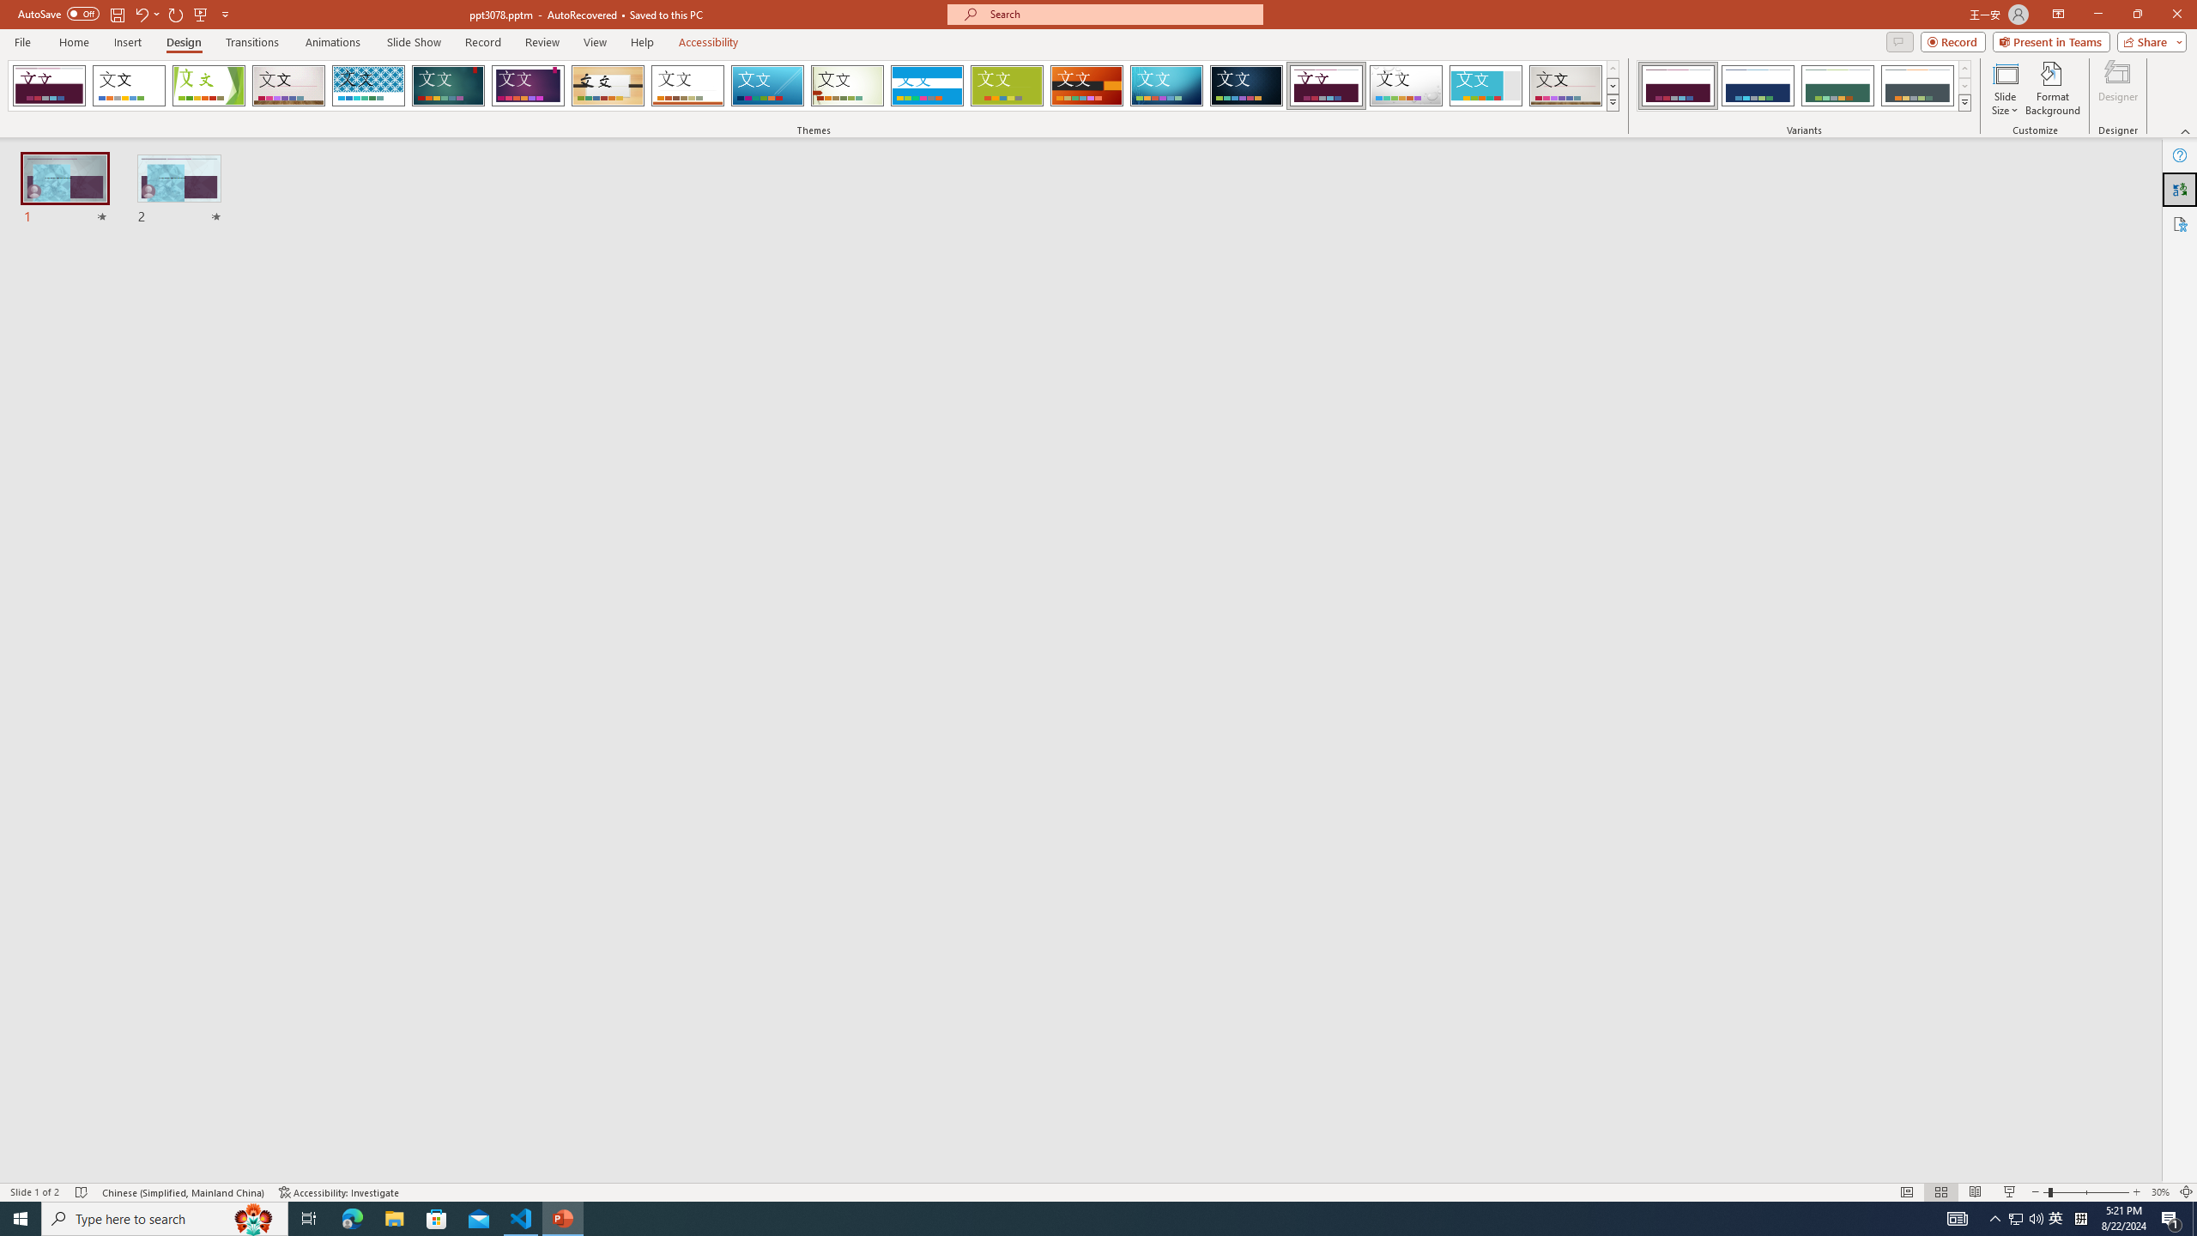 The width and height of the screenshot is (2197, 1236). I want to click on Berlin, so click(1087, 86).